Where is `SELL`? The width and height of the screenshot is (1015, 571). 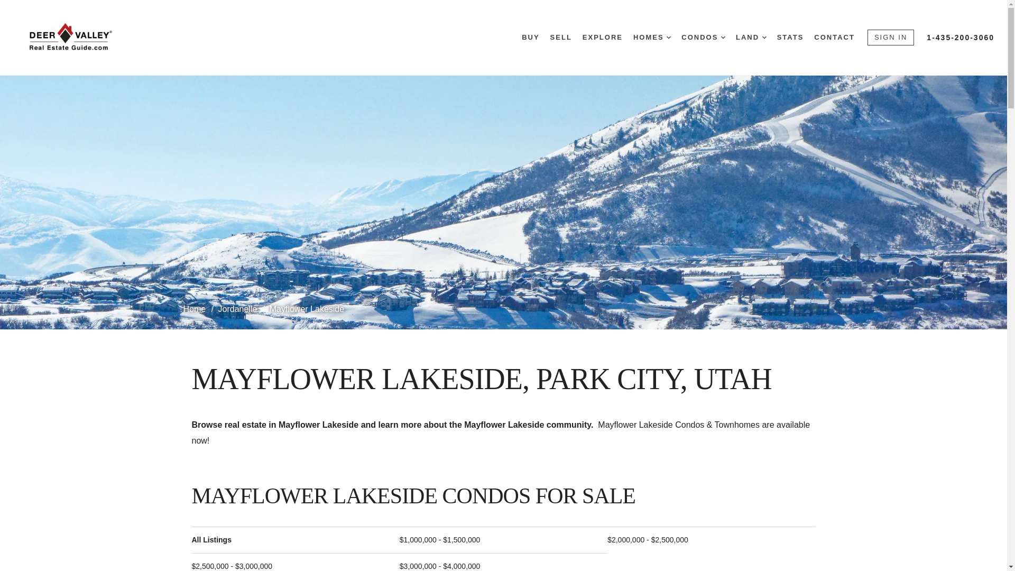 SELL is located at coordinates (561, 38).